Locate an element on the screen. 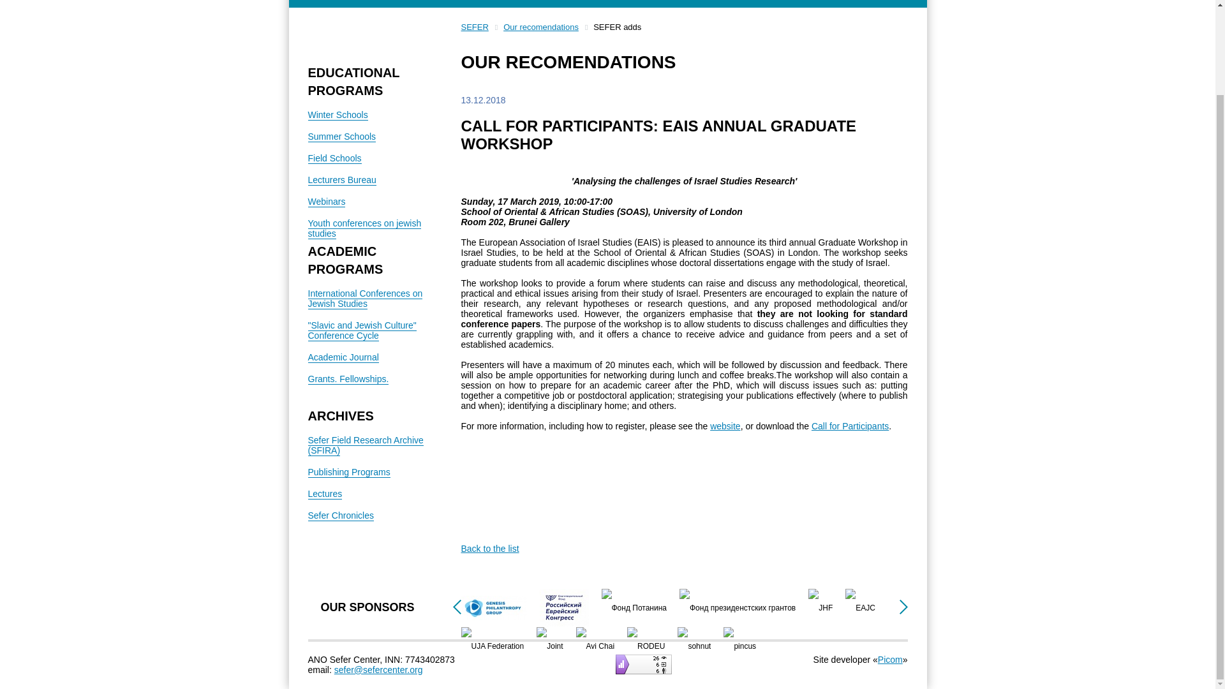 Image resolution: width=1225 pixels, height=689 pixels. Our recomendations is located at coordinates (541, 26).